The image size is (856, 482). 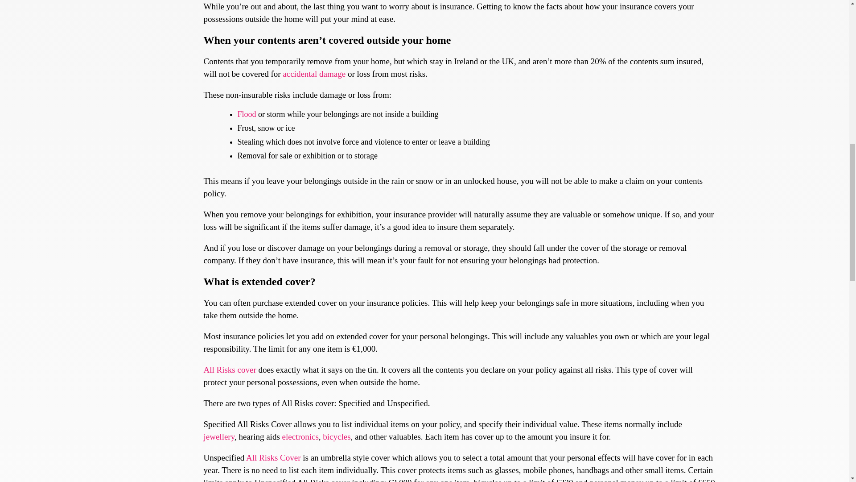 I want to click on jewellery, so click(x=218, y=436).